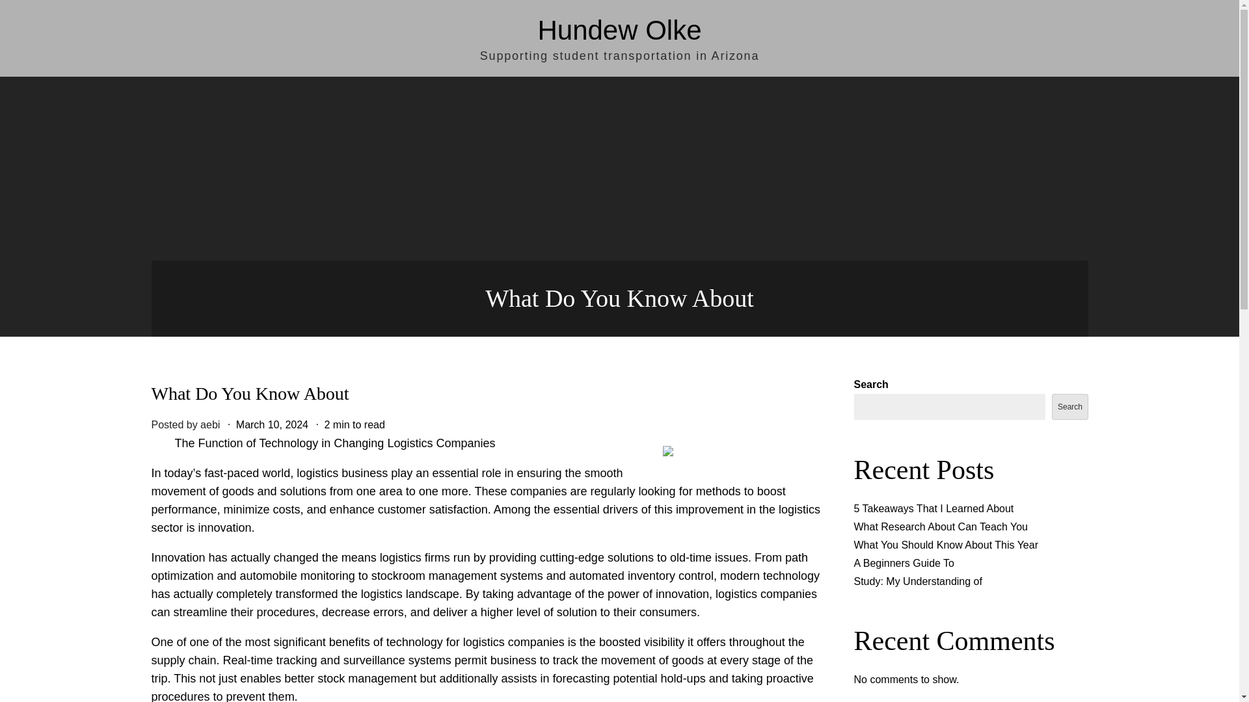  I want to click on Hundew Olke, so click(619, 30).